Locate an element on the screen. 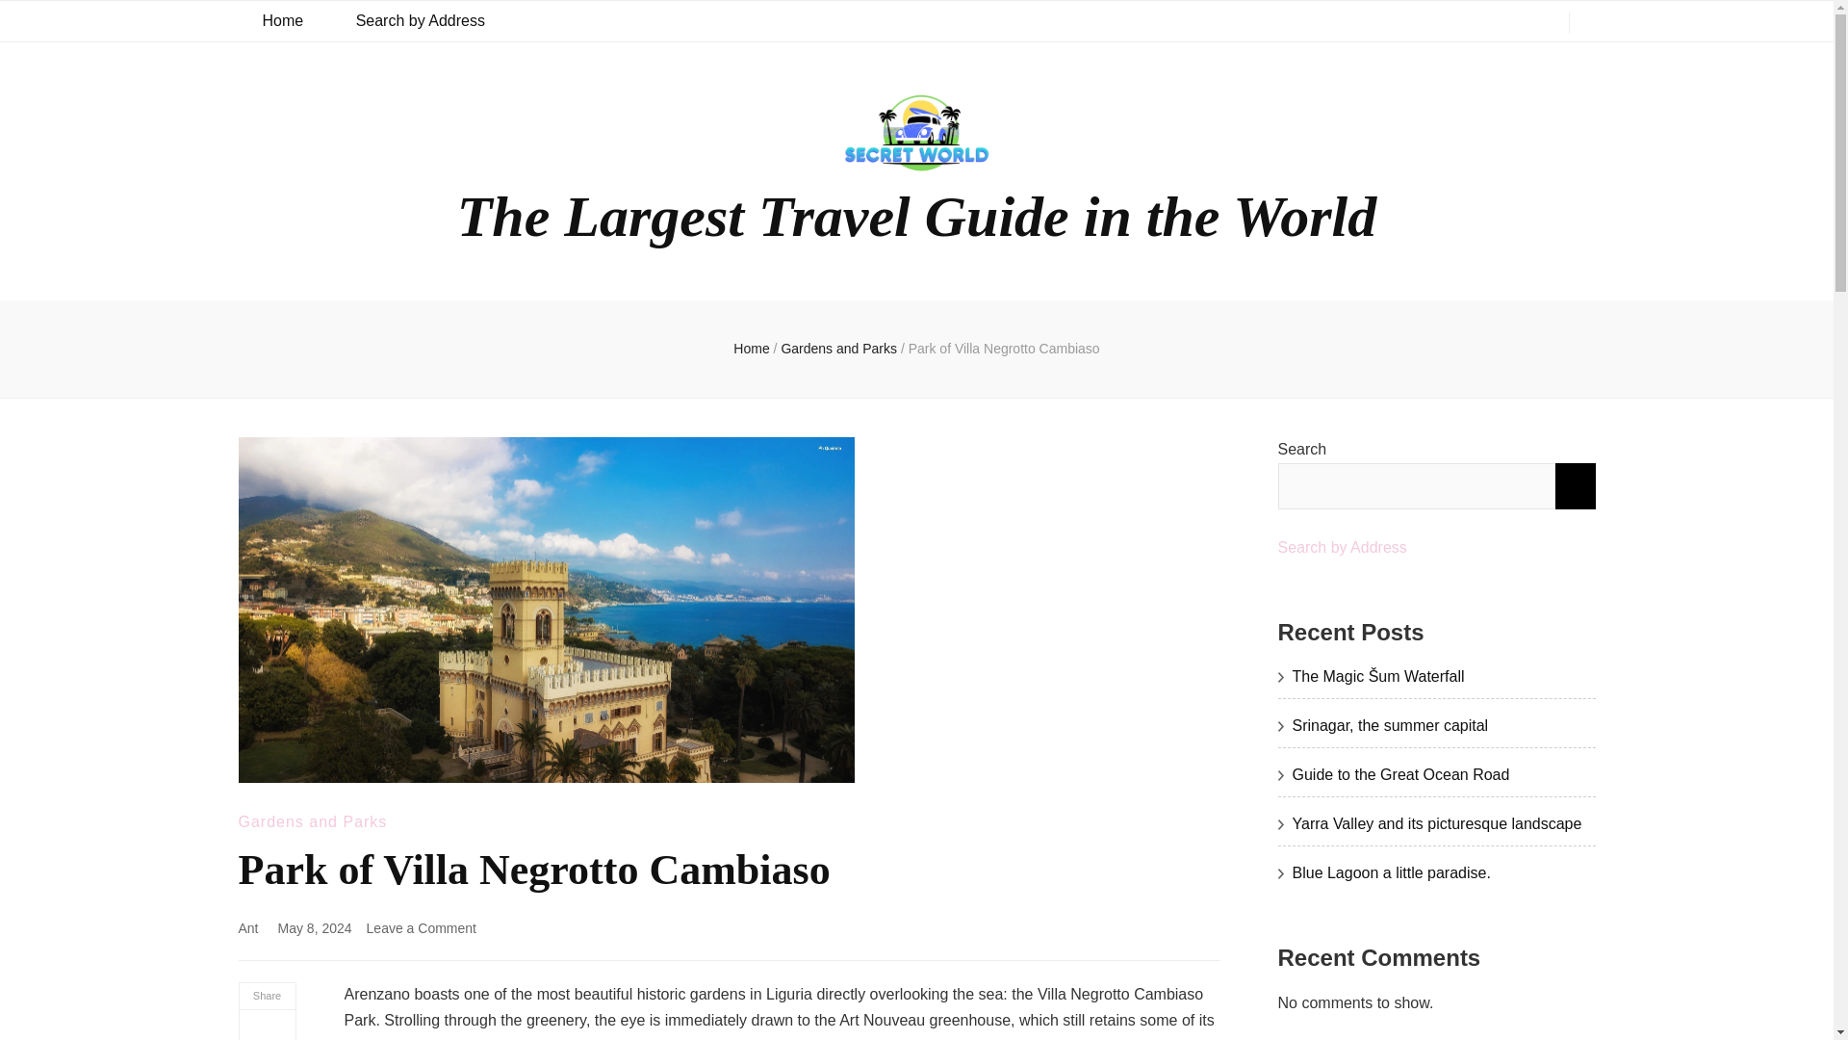  The Largest Travel Guide in the World is located at coordinates (916, 217).